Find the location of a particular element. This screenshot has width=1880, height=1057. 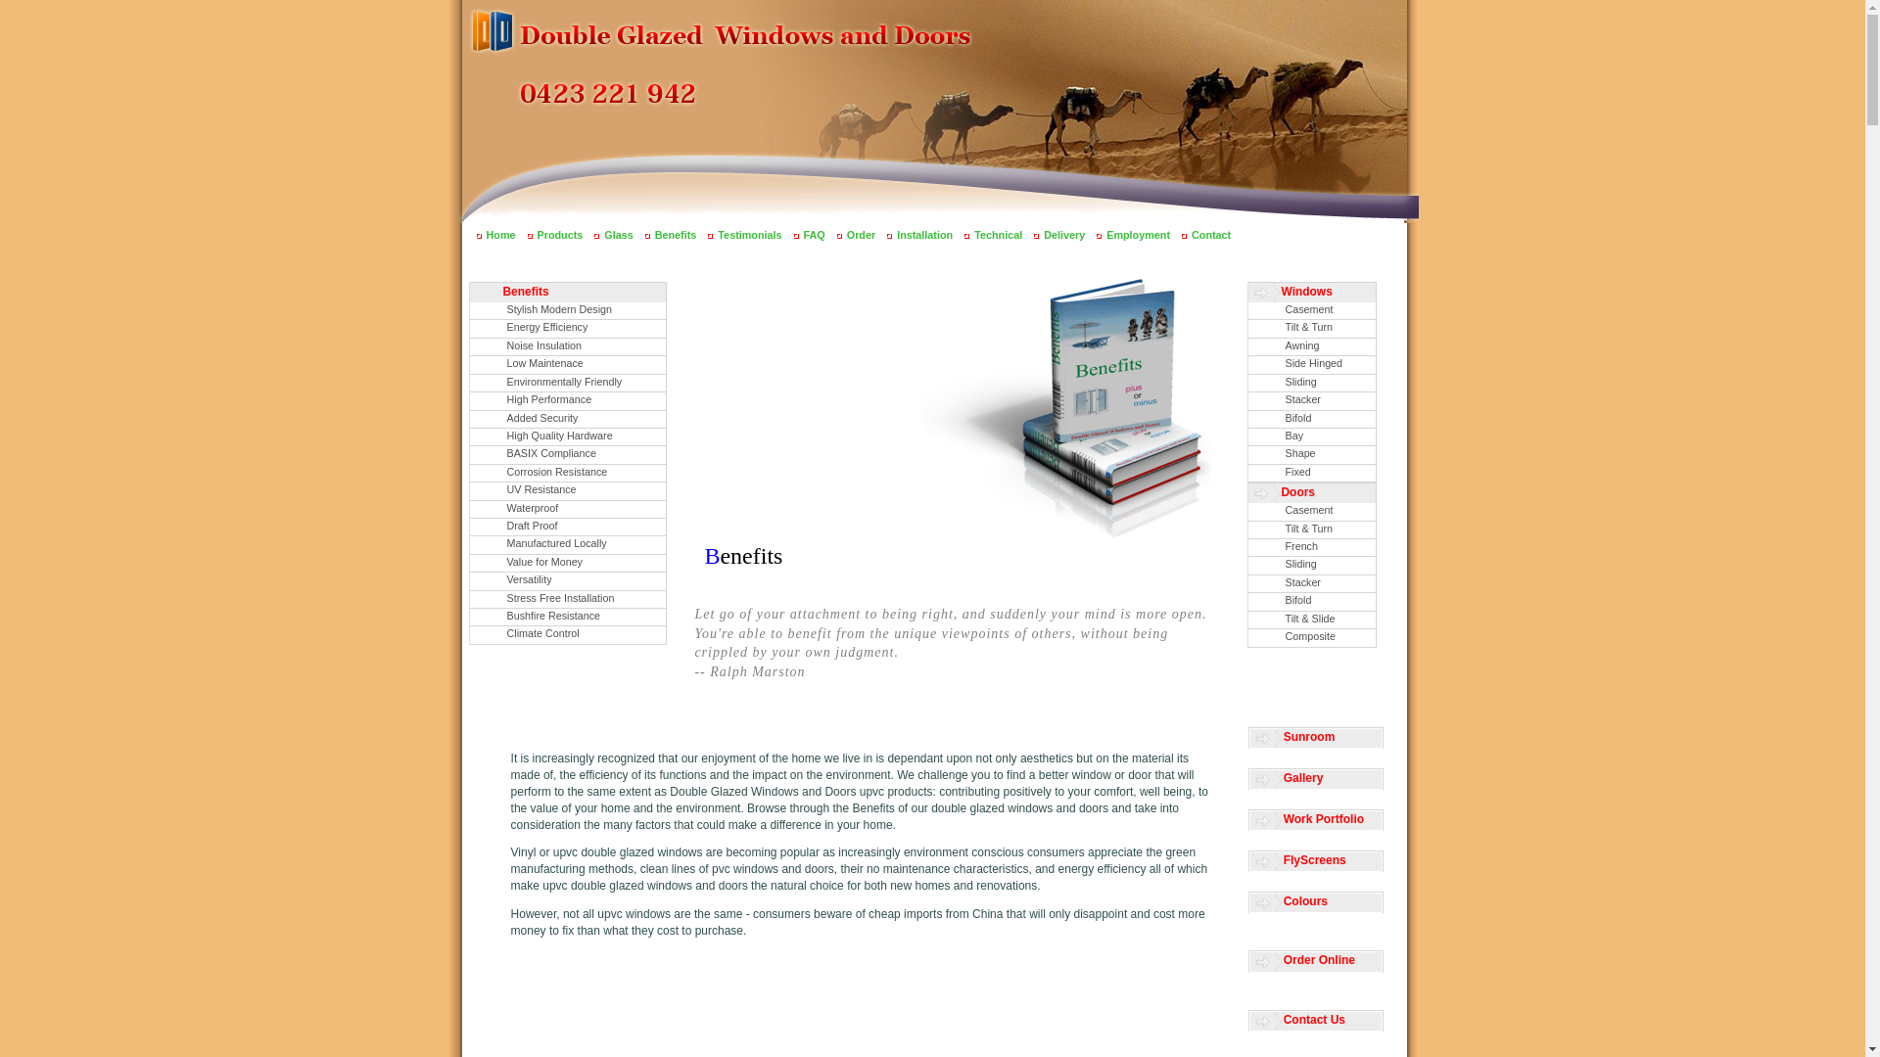

Order is located at coordinates (862, 235).